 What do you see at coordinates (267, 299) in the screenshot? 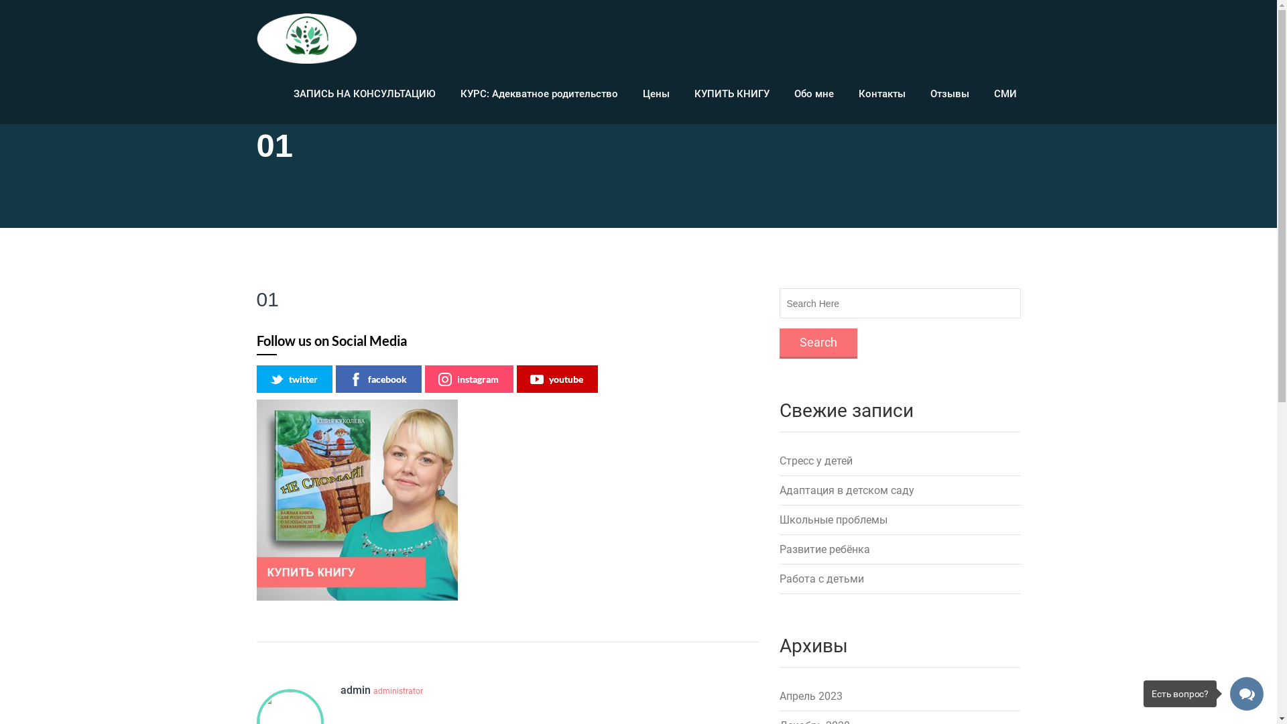
I see `01` at bounding box center [267, 299].